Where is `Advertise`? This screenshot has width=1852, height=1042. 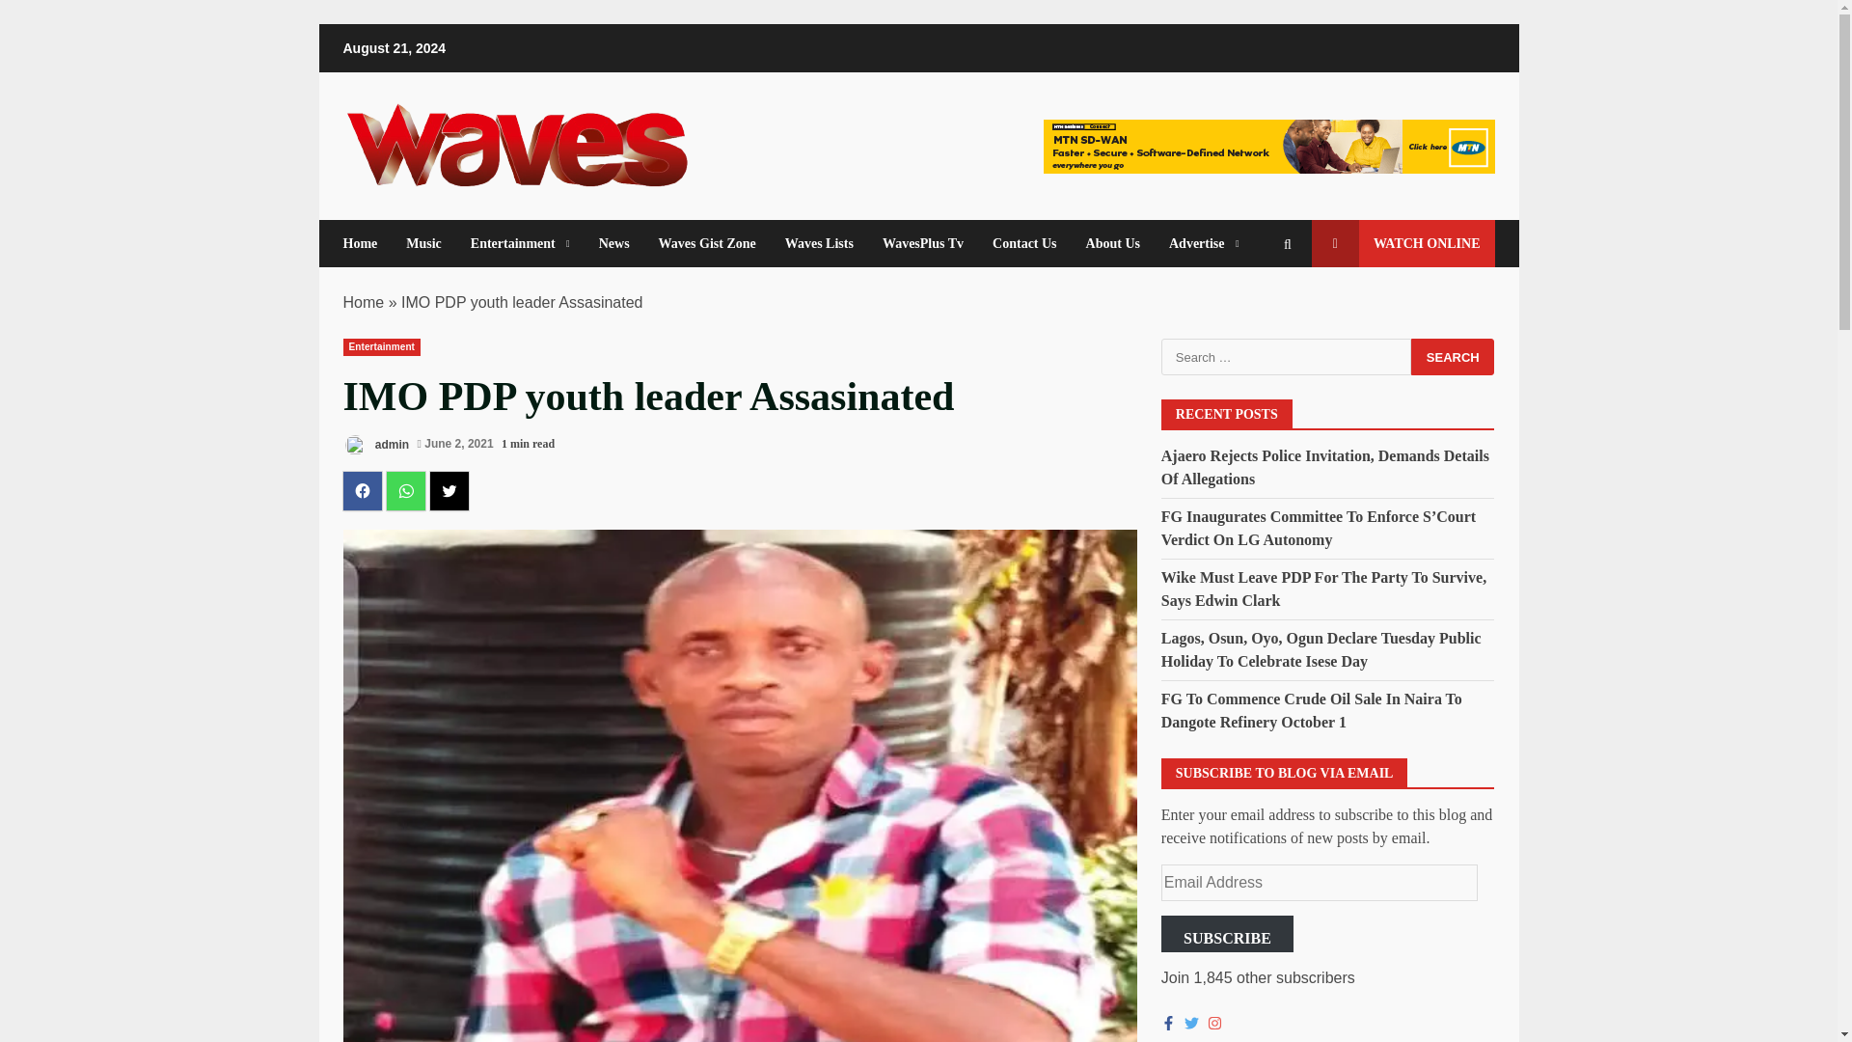 Advertise is located at coordinates (1196, 243).